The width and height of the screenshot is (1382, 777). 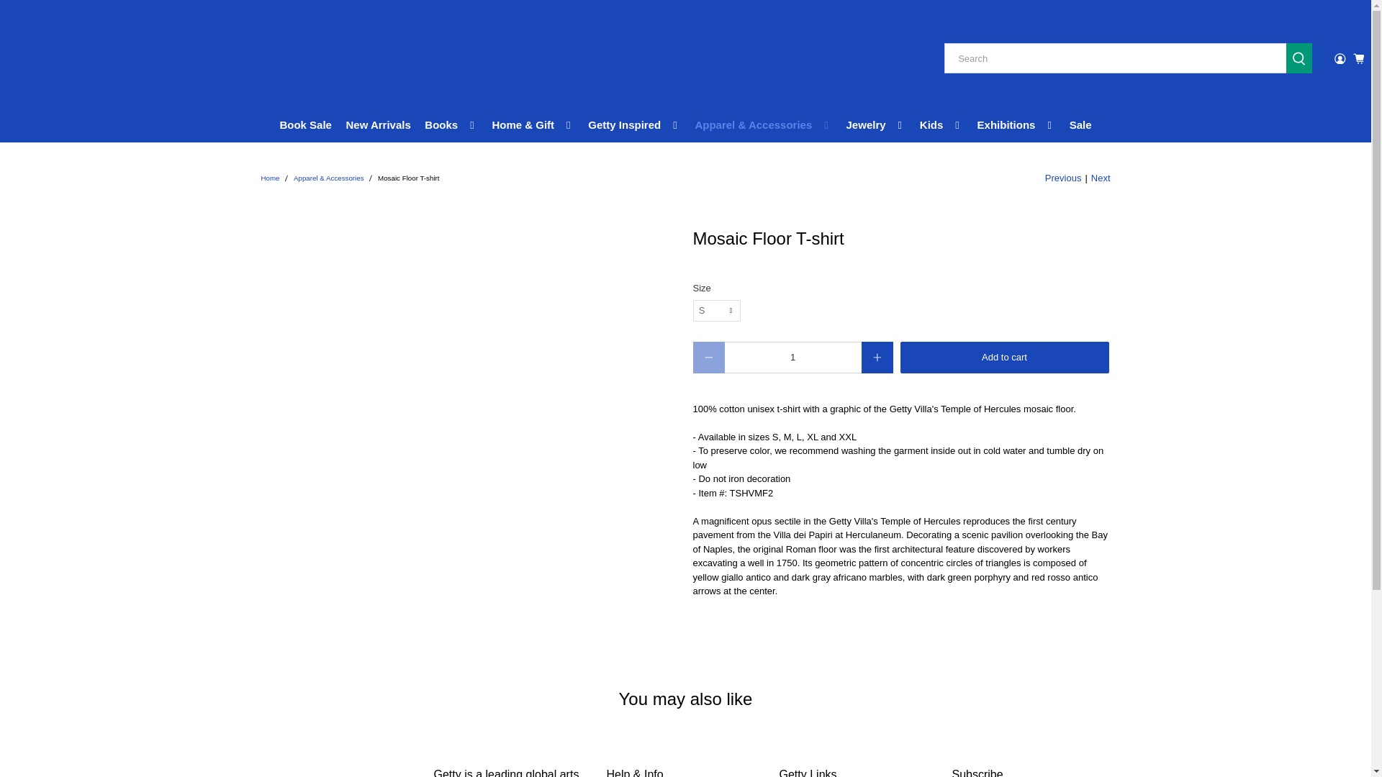 What do you see at coordinates (635, 125) in the screenshot?
I see `Getty Inspired` at bounding box center [635, 125].